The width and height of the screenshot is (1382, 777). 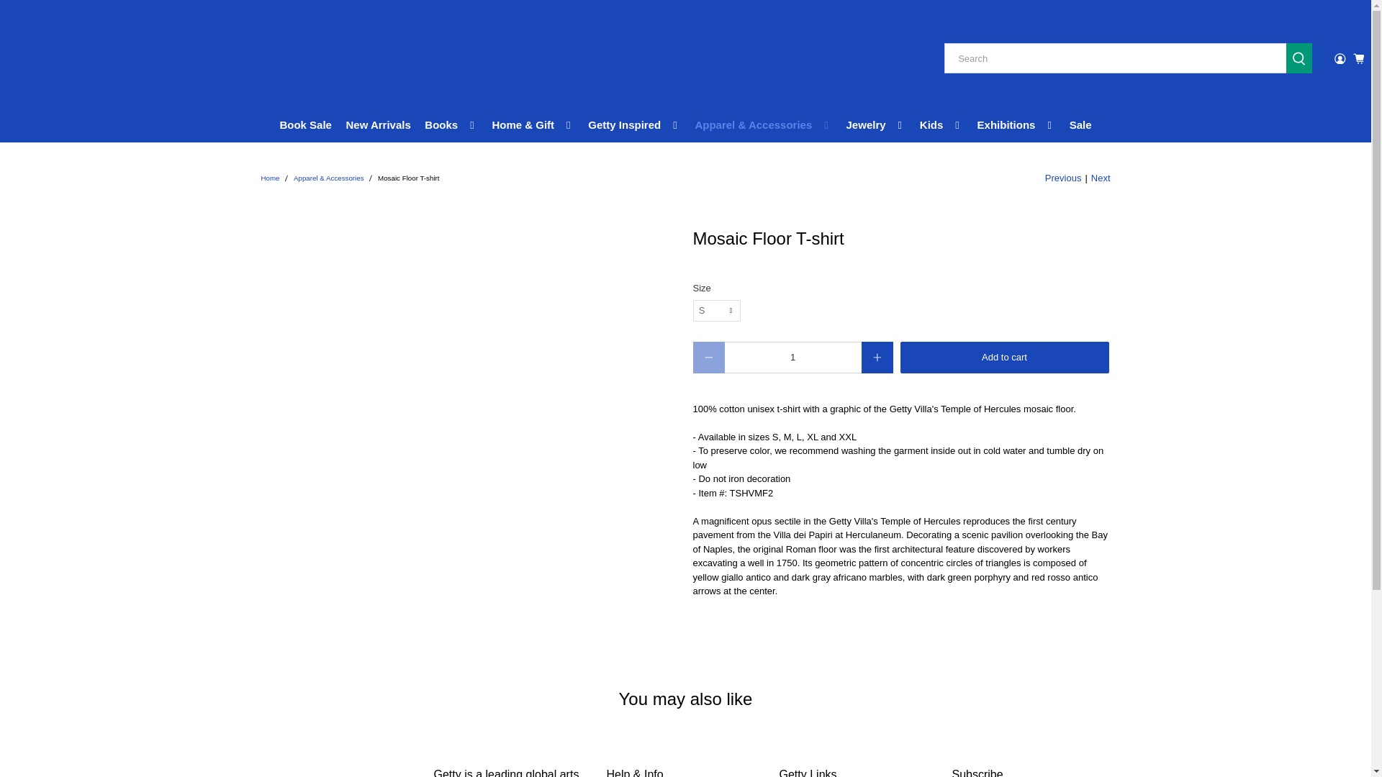 What do you see at coordinates (635, 125) in the screenshot?
I see `Getty Inspired` at bounding box center [635, 125].